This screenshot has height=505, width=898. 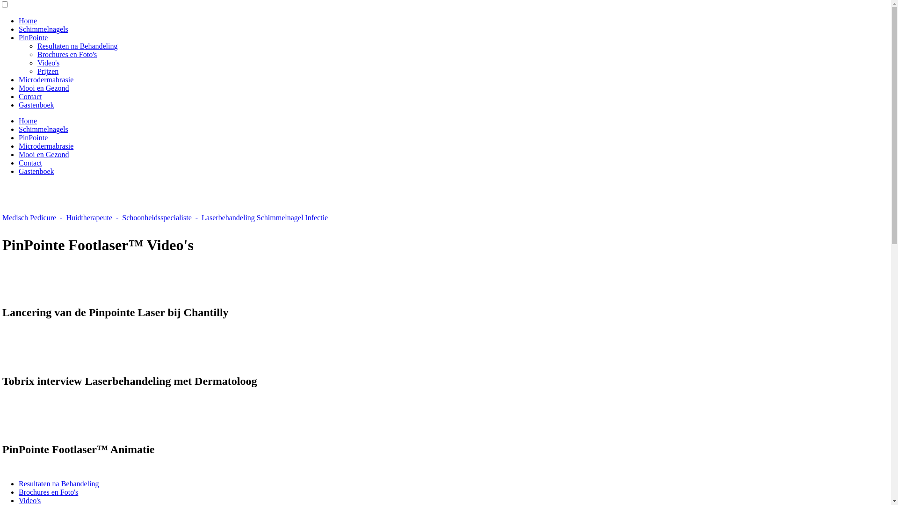 What do you see at coordinates (44, 154) in the screenshot?
I see `Mooi en Gezond` at bounding box center [44, 154].